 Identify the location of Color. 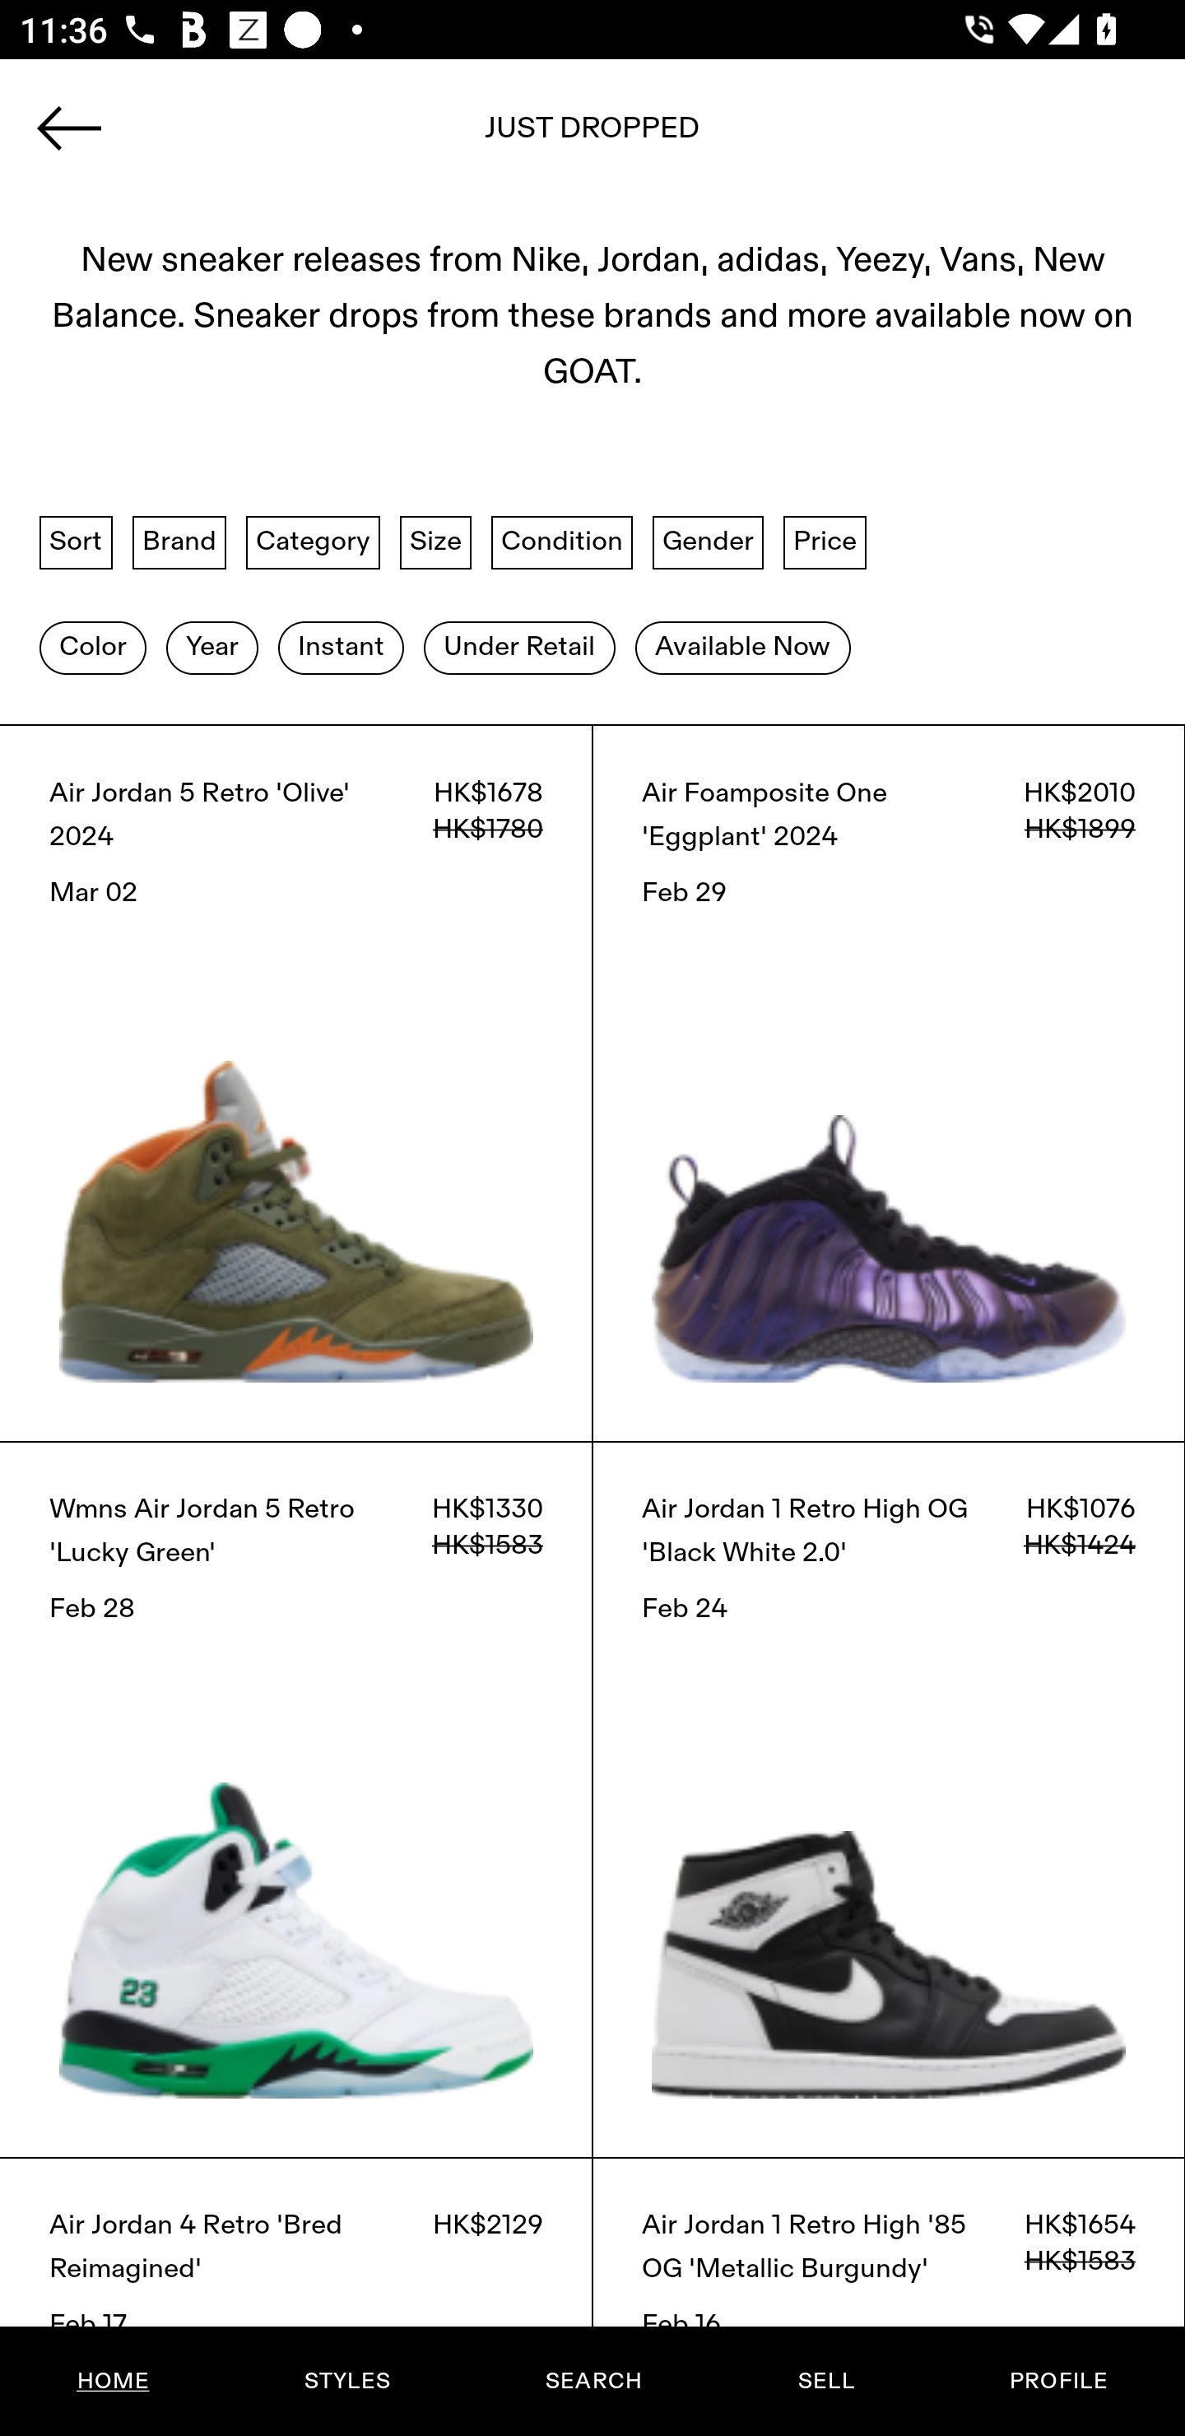
(92, 646).